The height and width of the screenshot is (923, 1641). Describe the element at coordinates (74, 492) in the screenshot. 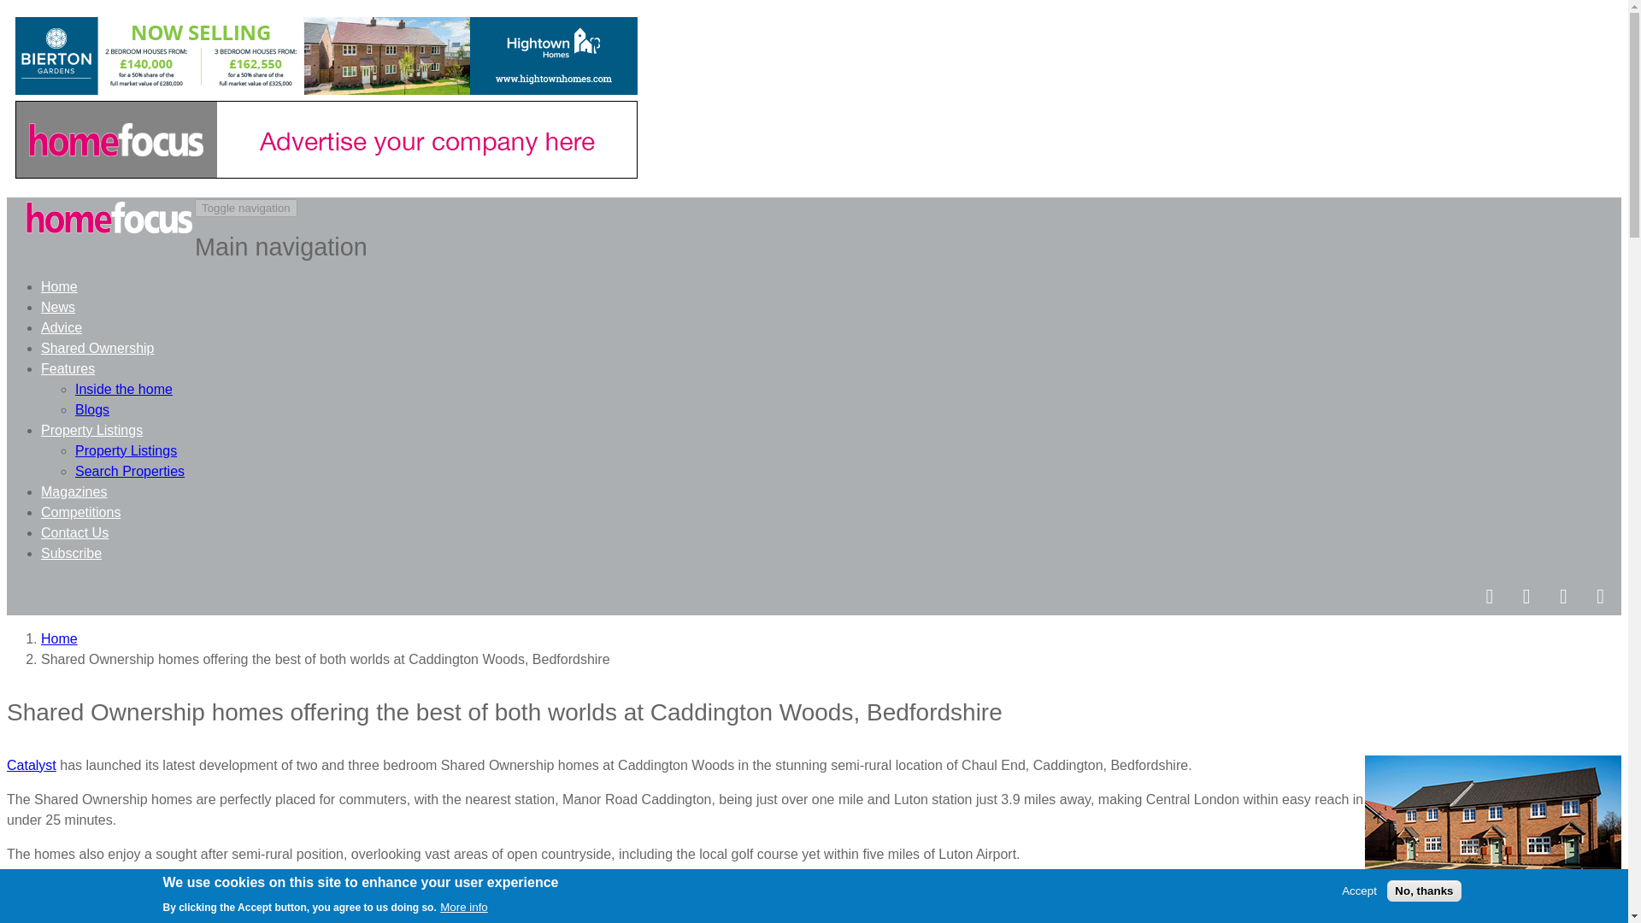

I see `Magazines` at that location.